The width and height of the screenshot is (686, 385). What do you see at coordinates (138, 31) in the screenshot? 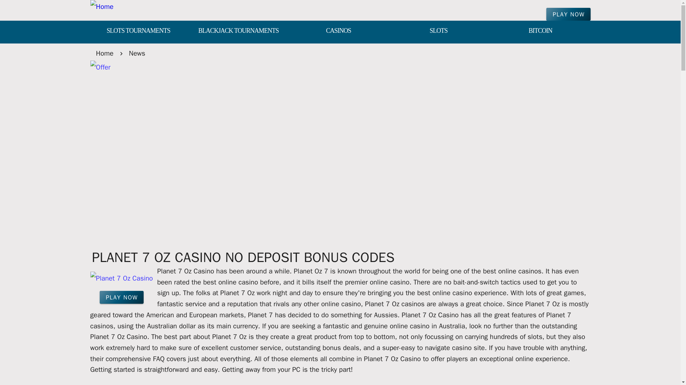
I see `SLOTS TOURNAMENTS` at bounding box center [138, 31].